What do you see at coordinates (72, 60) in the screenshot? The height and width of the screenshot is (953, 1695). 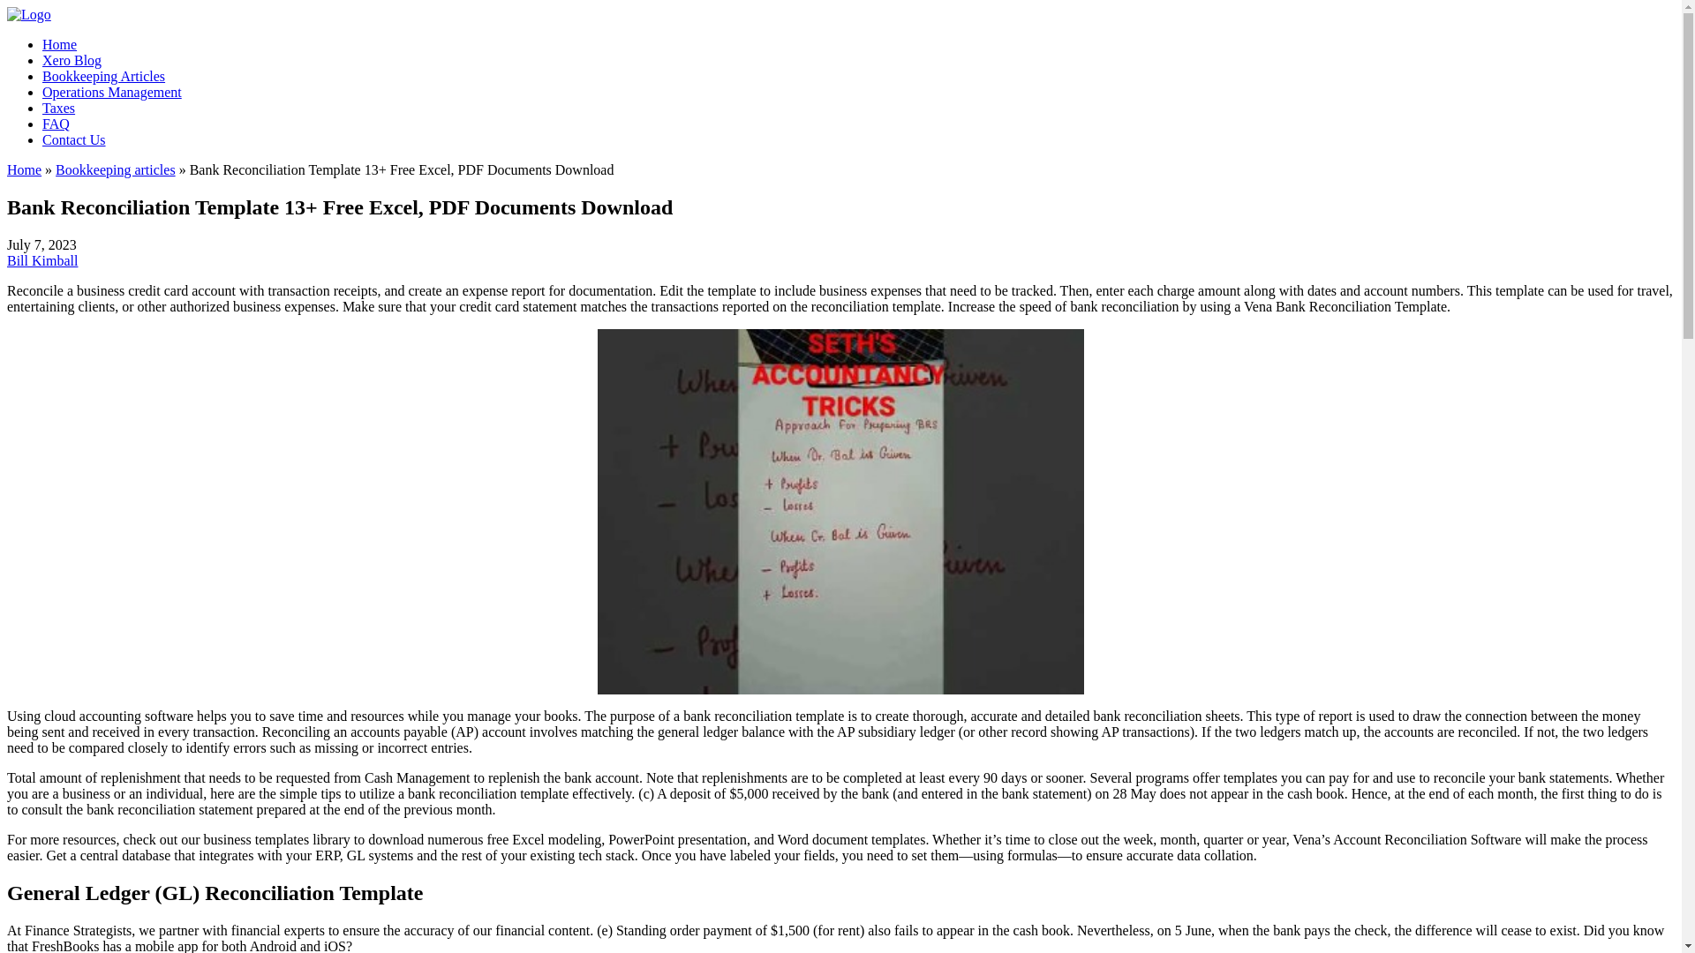 I see `Xero Blog` at bounding box center [72, 60].